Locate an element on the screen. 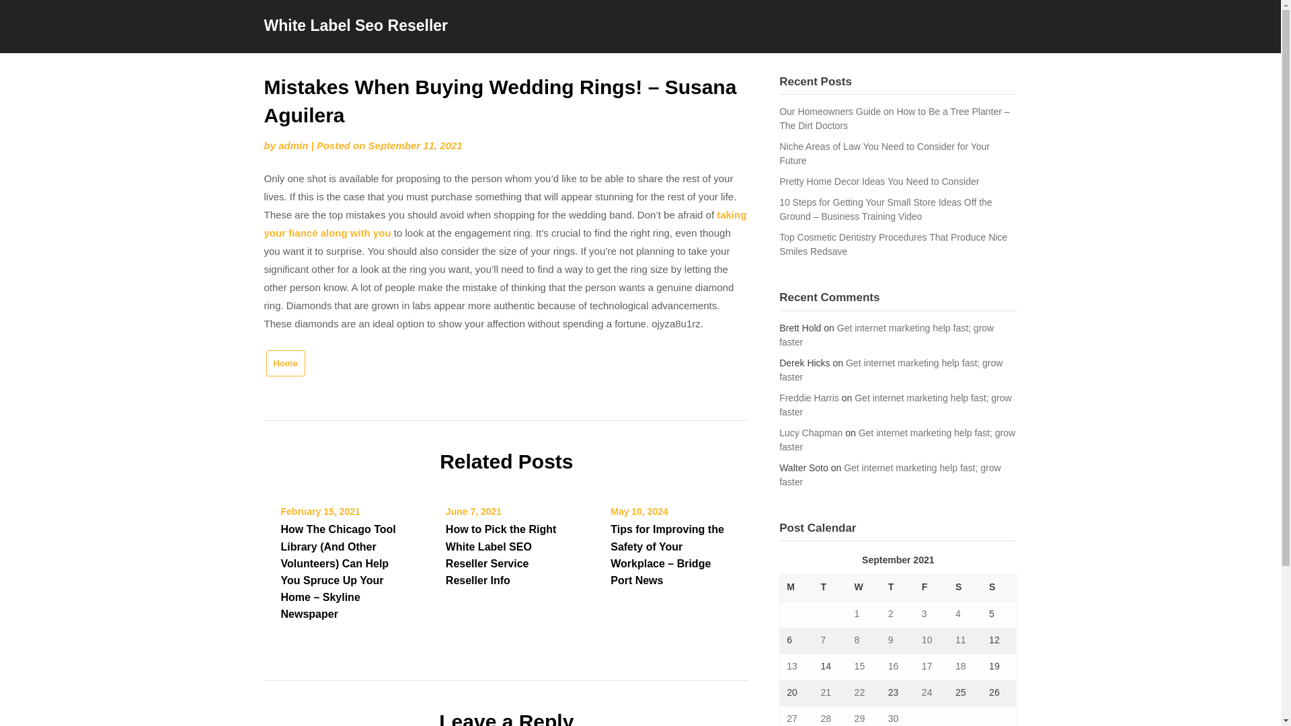  Freddie Harris is located at coordinates (810, 398).